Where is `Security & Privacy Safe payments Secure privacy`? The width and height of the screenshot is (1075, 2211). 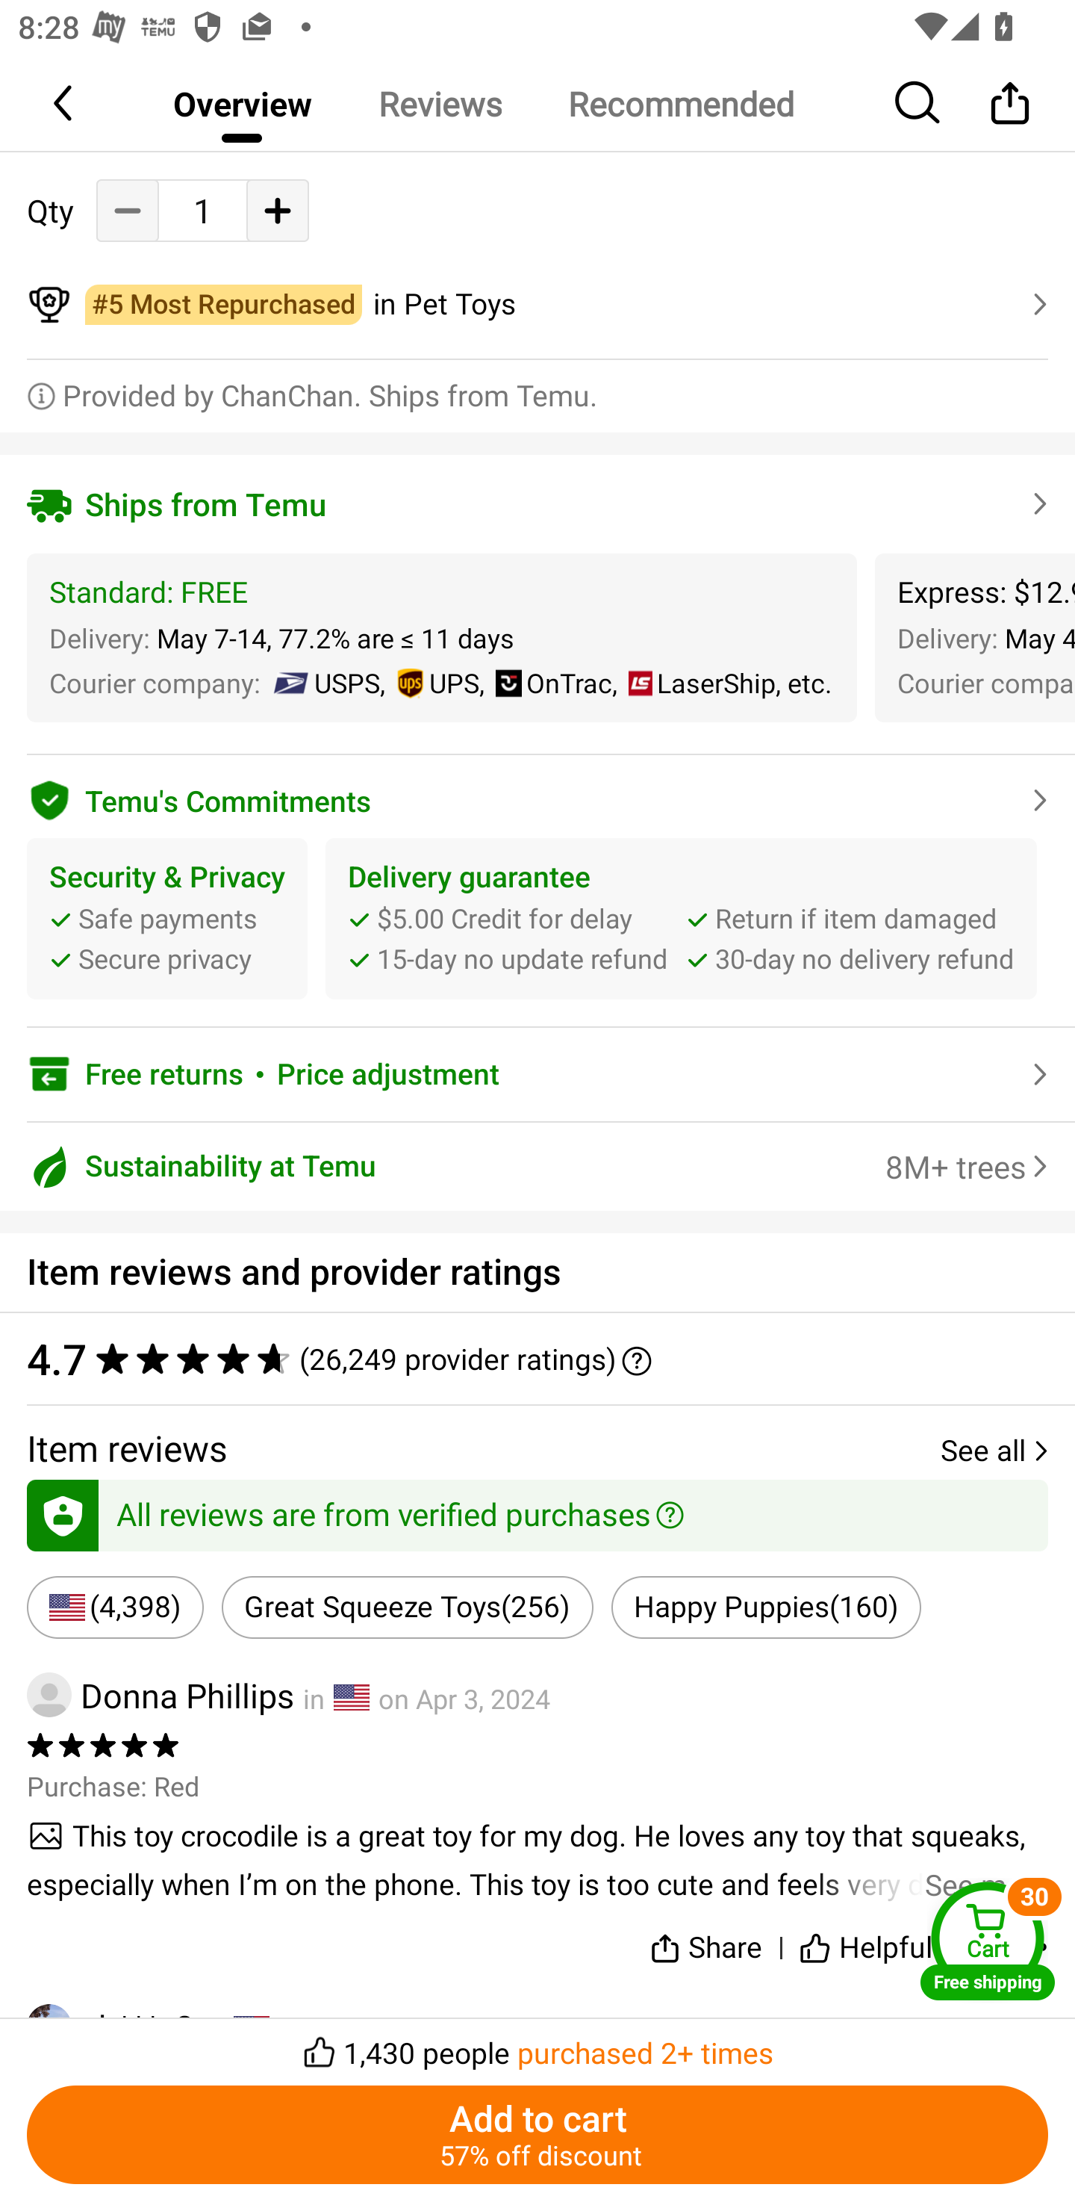
Security & Privacy Safe payments Secure privacy is located at coordinates (167, 918).